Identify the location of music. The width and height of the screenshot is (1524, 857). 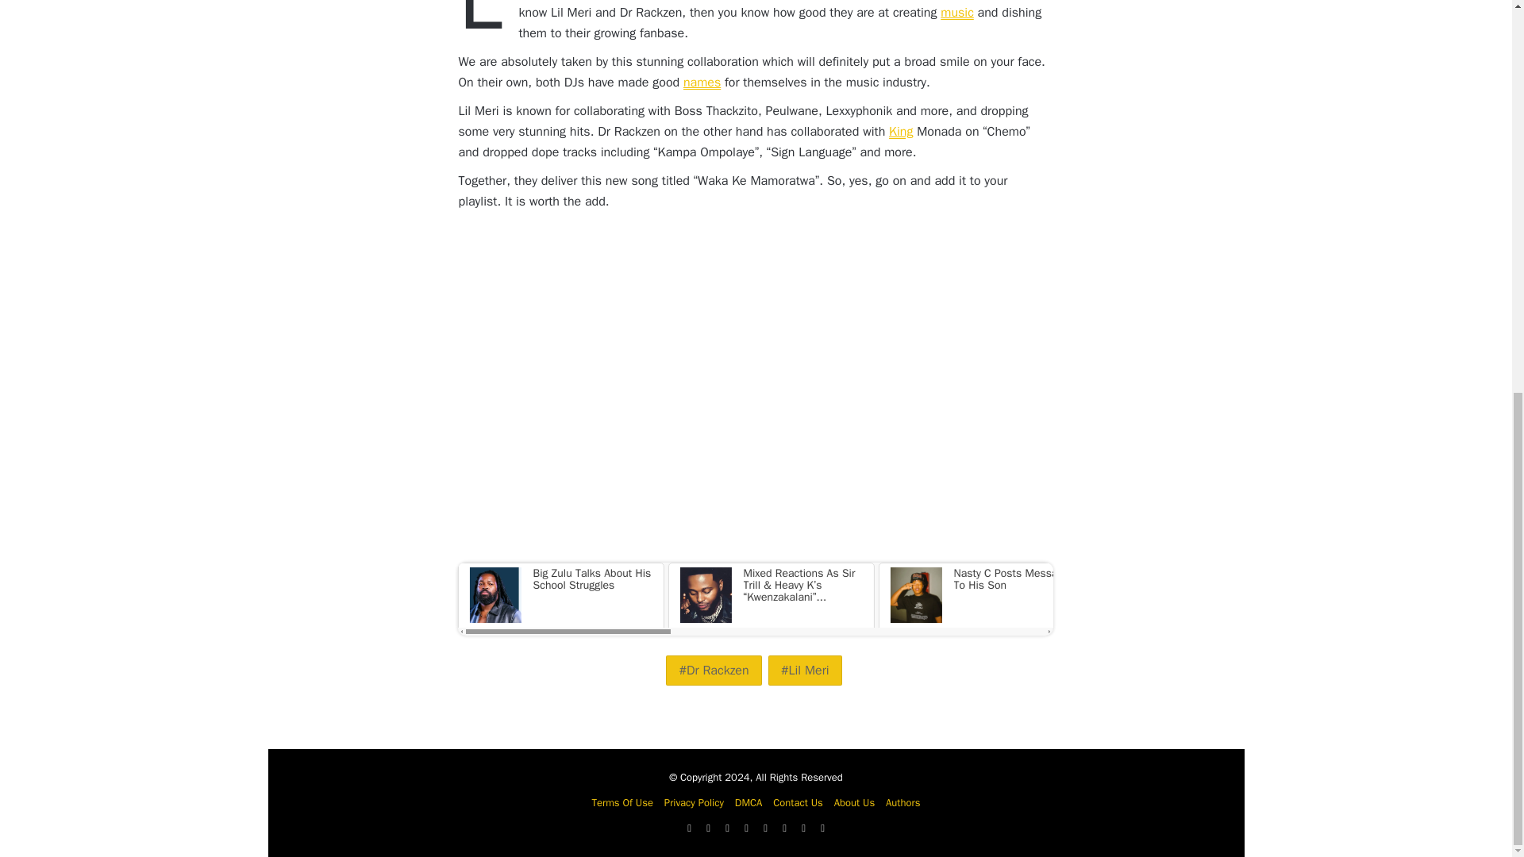
(956, 13).